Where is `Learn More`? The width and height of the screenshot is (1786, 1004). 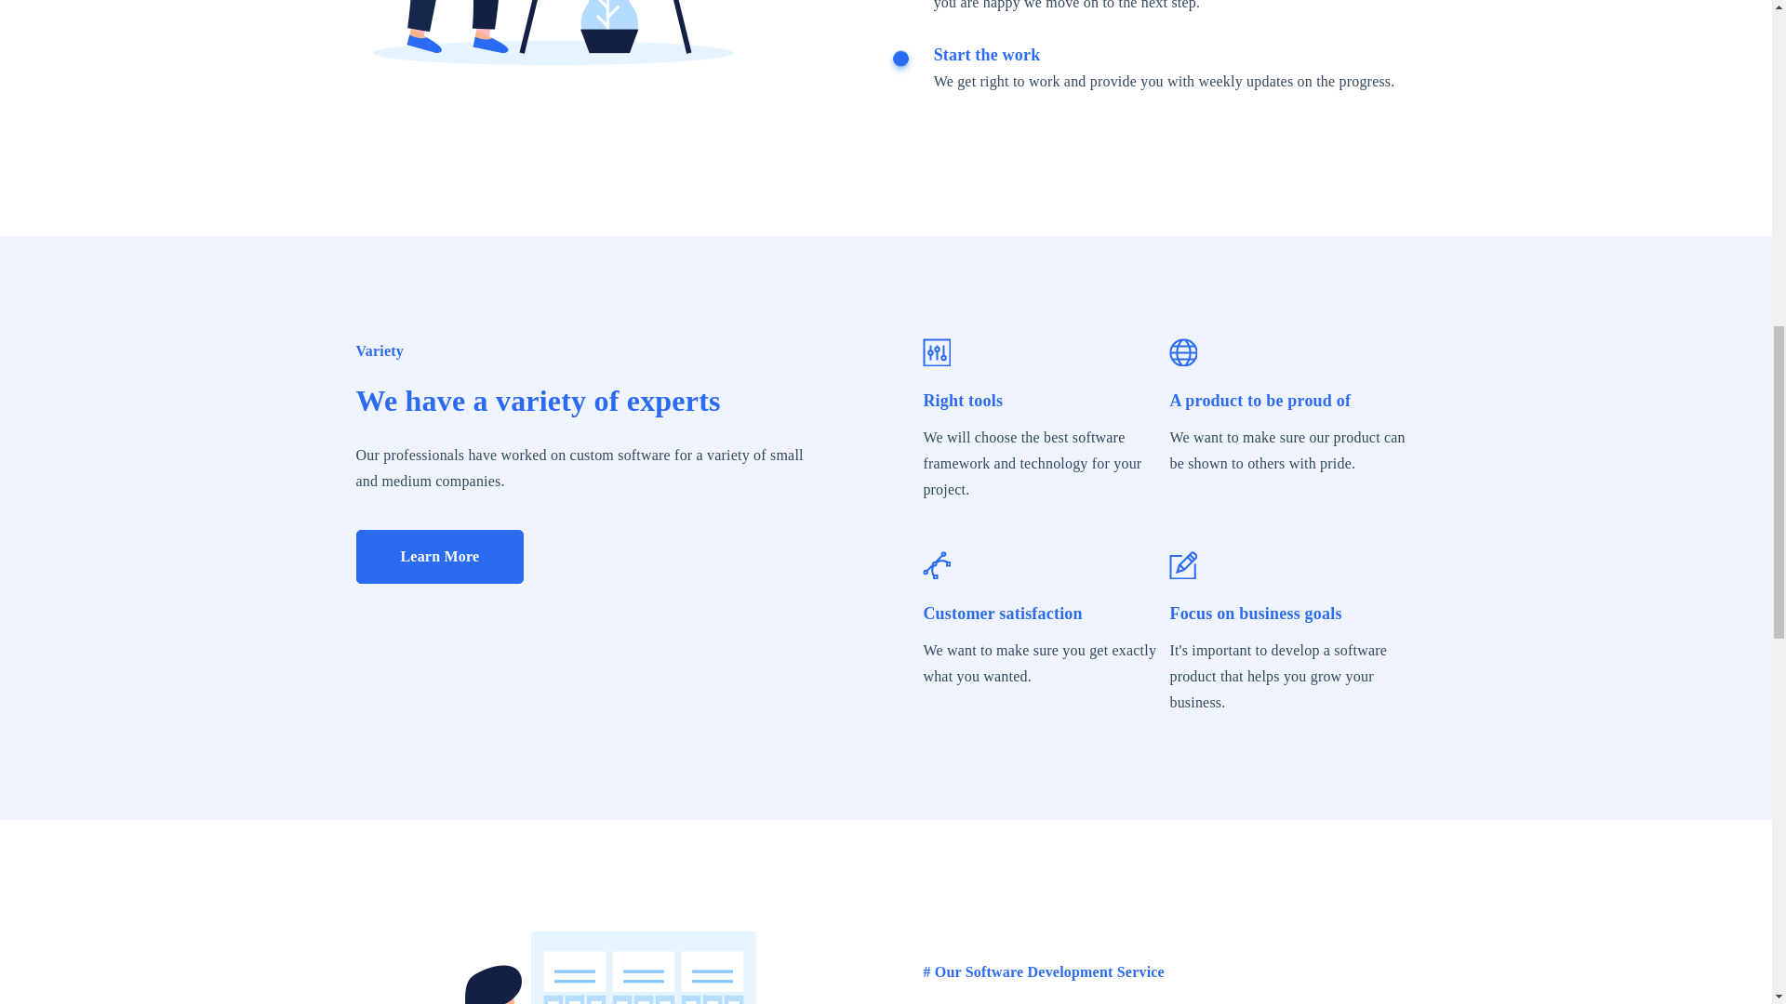 Learn More is located at coordinates (439, 556).